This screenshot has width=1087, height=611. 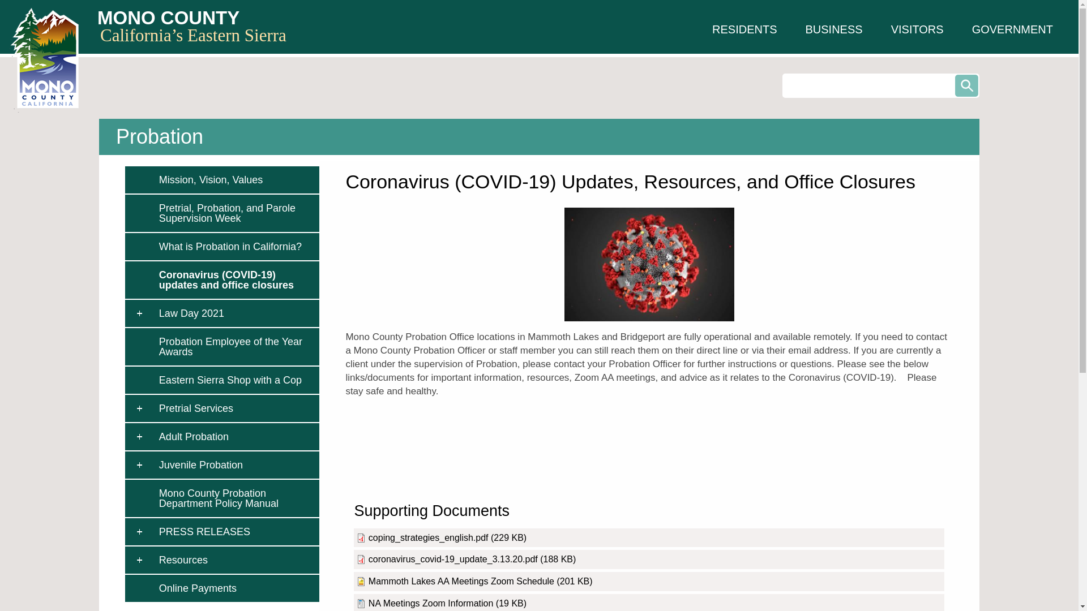 I want to click on RESIDENTS, so click(x=744, y=29).